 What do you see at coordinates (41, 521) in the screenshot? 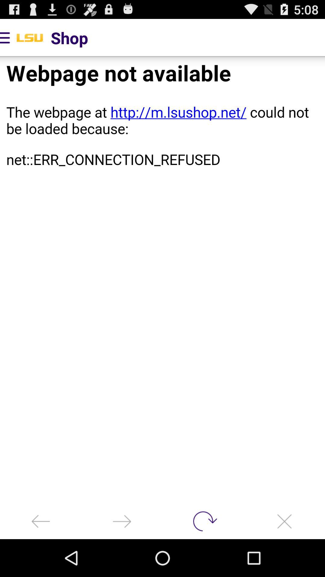
I see `go back` at bounding box center [41, 521].